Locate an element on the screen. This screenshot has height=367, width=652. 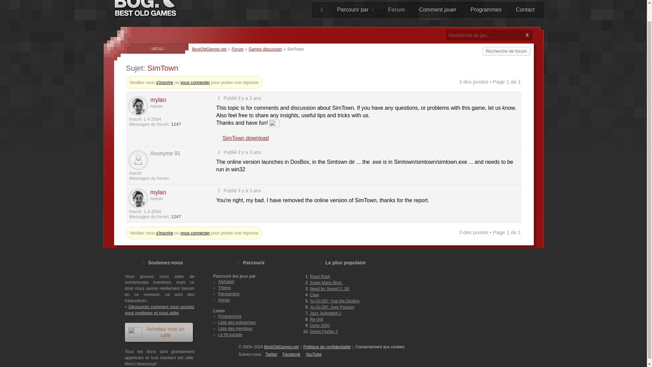
Vieux is located at coordinates (219, 190).